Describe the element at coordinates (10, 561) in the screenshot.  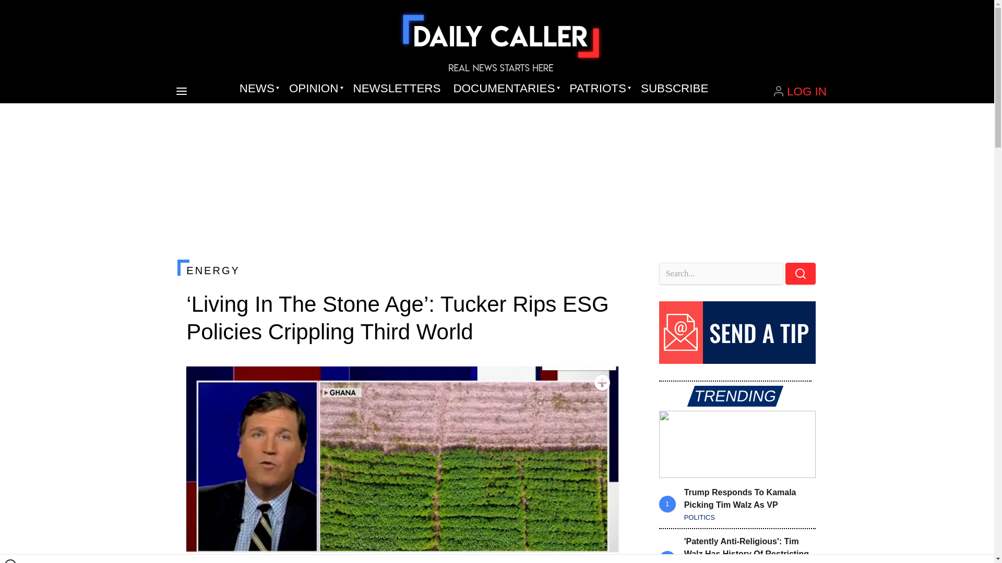
I see `Close window` at that location.